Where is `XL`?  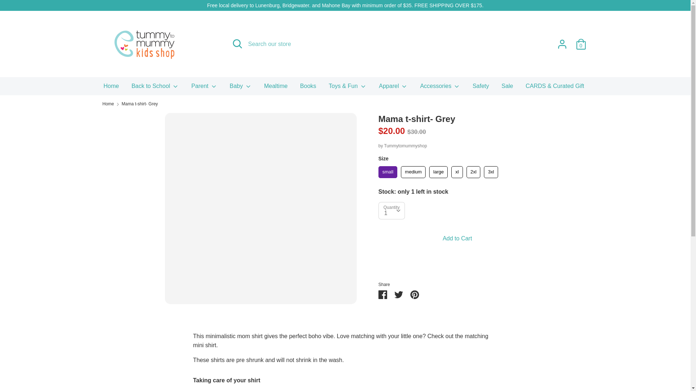 XL is located at coordinates (457, 172).